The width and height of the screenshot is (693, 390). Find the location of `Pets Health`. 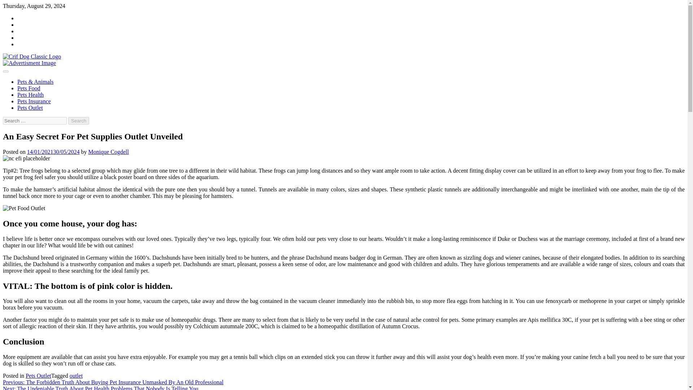

Pets Health is located at coordinates (30, 95).